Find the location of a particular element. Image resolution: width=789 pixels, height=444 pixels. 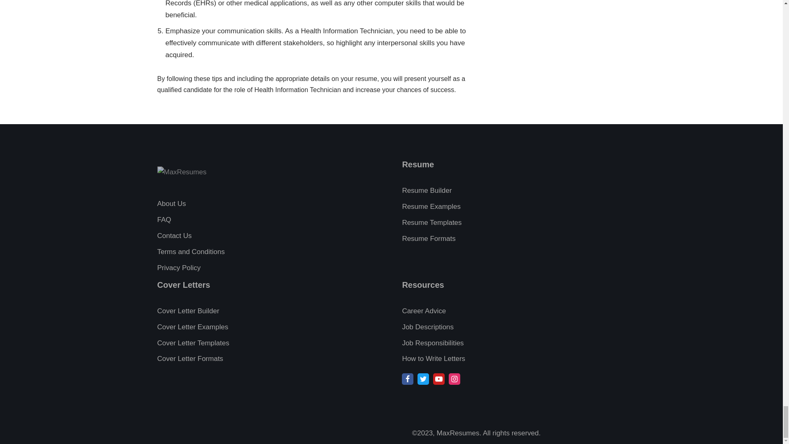

Twitter is located at coordinates (423, 379).